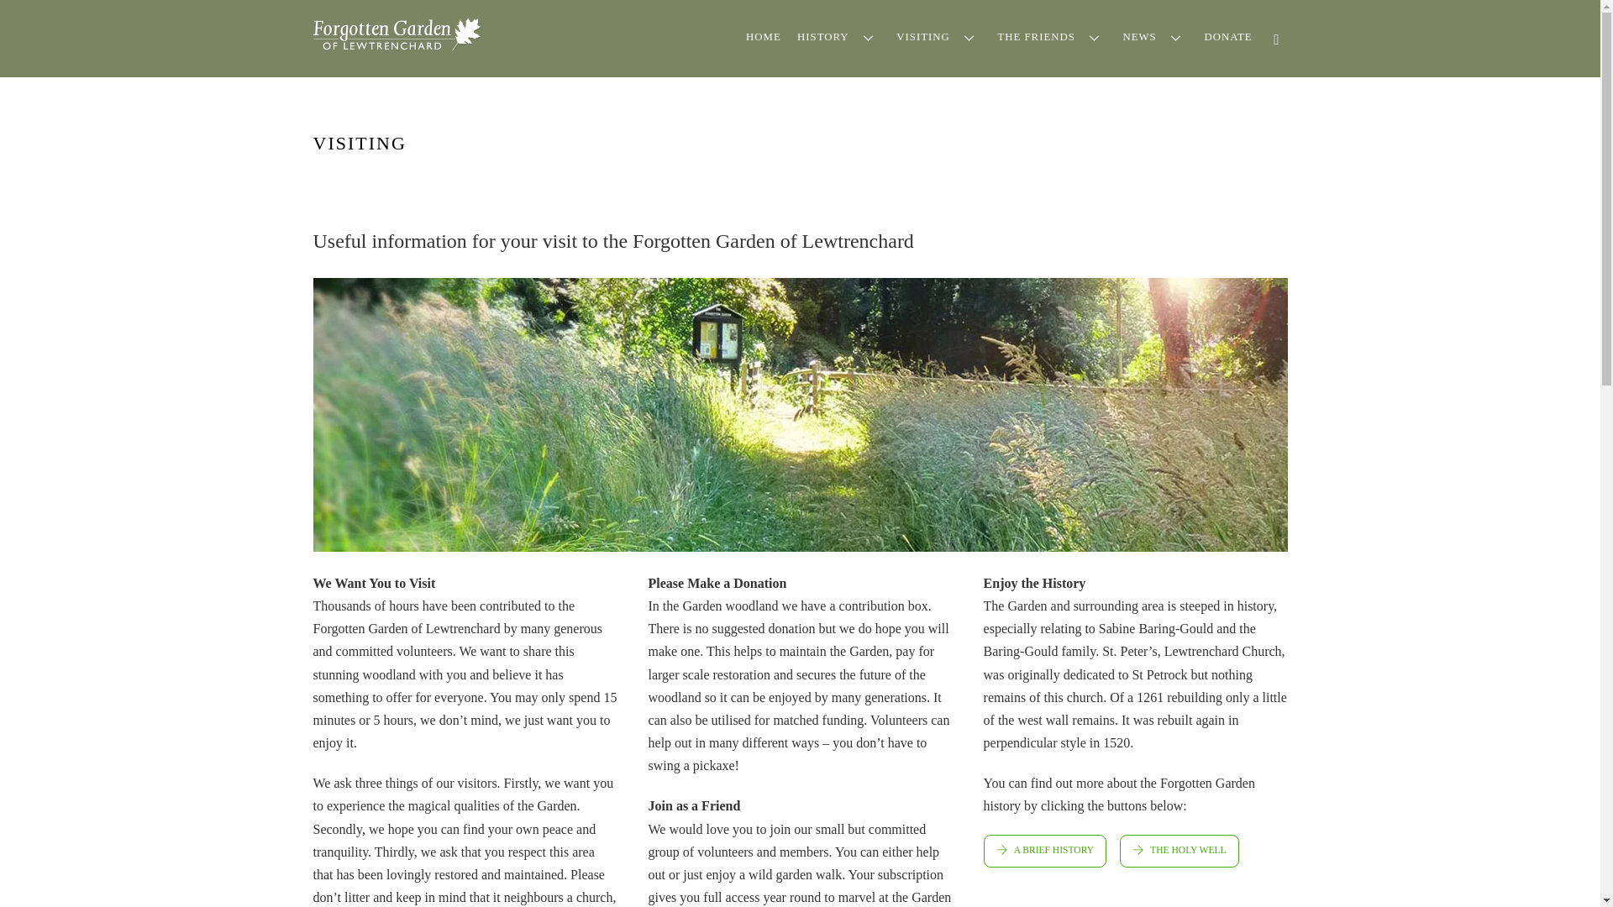 Image resolution: width=1613 pixels, height=907 pixels. Describe the element at coordinates (397, 44) in the screenshot. I see `HOME` at that location.